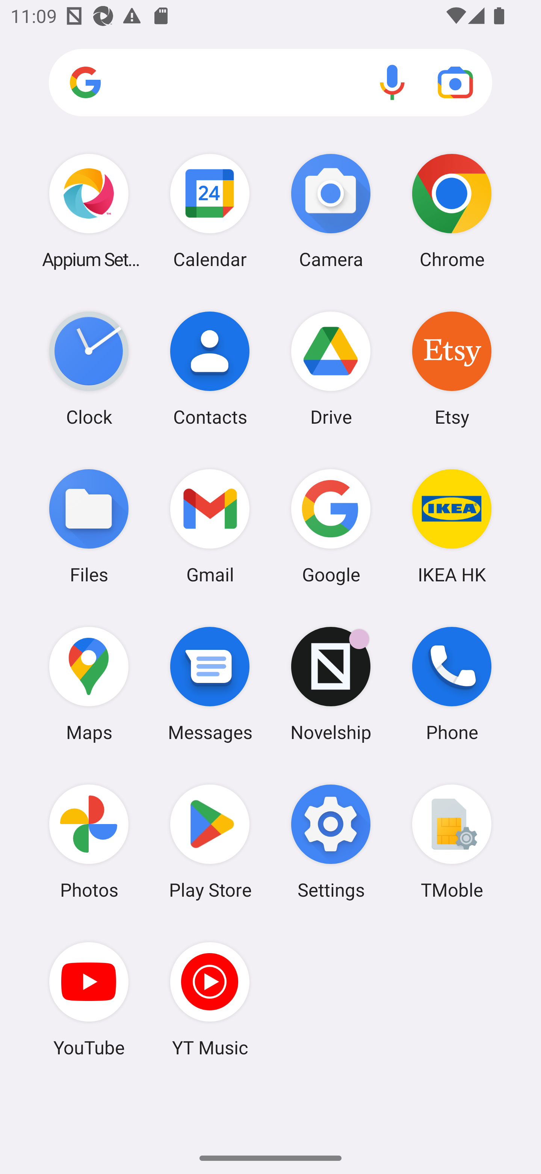 The width and height of the screenshot is (541, 1174). I want to click on YouTube, so click(89, 999).